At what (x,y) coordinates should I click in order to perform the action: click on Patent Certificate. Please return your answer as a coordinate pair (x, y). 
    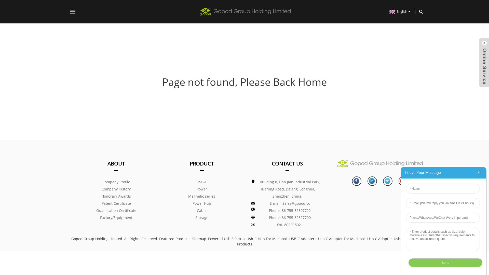
    Looking at the image, I should click on (116, 203).